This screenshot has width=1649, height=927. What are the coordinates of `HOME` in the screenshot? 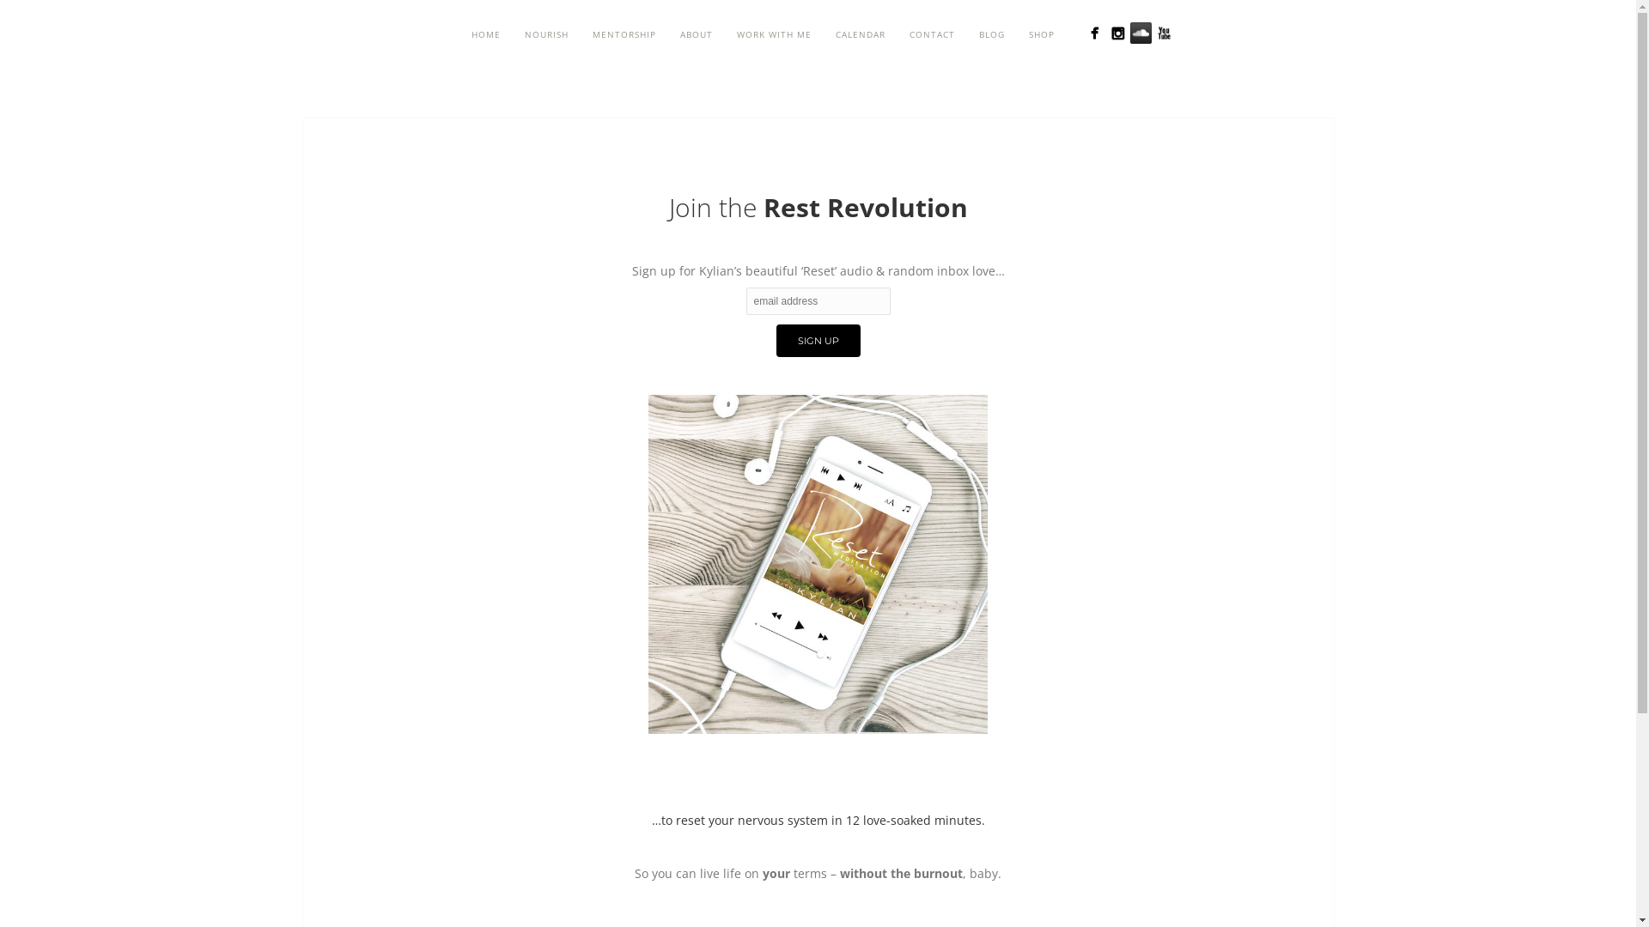 It's located at (486, 34).